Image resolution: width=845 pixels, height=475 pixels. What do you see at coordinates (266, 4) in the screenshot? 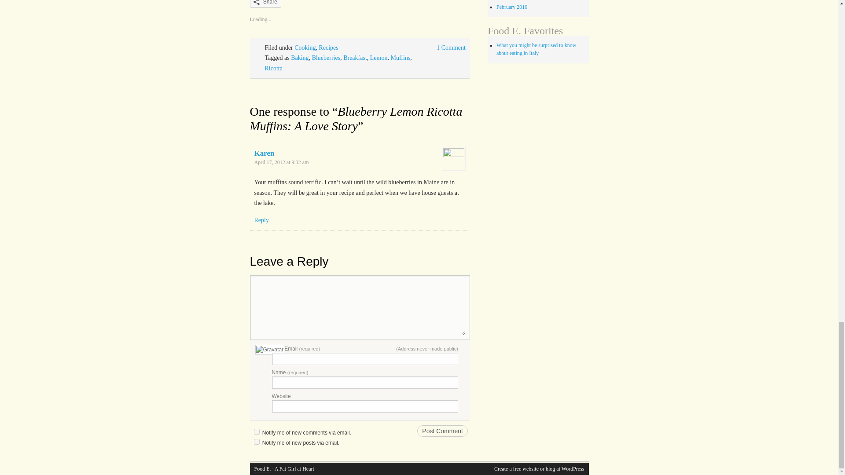
I see `Share` at bounding box center [266, 4].